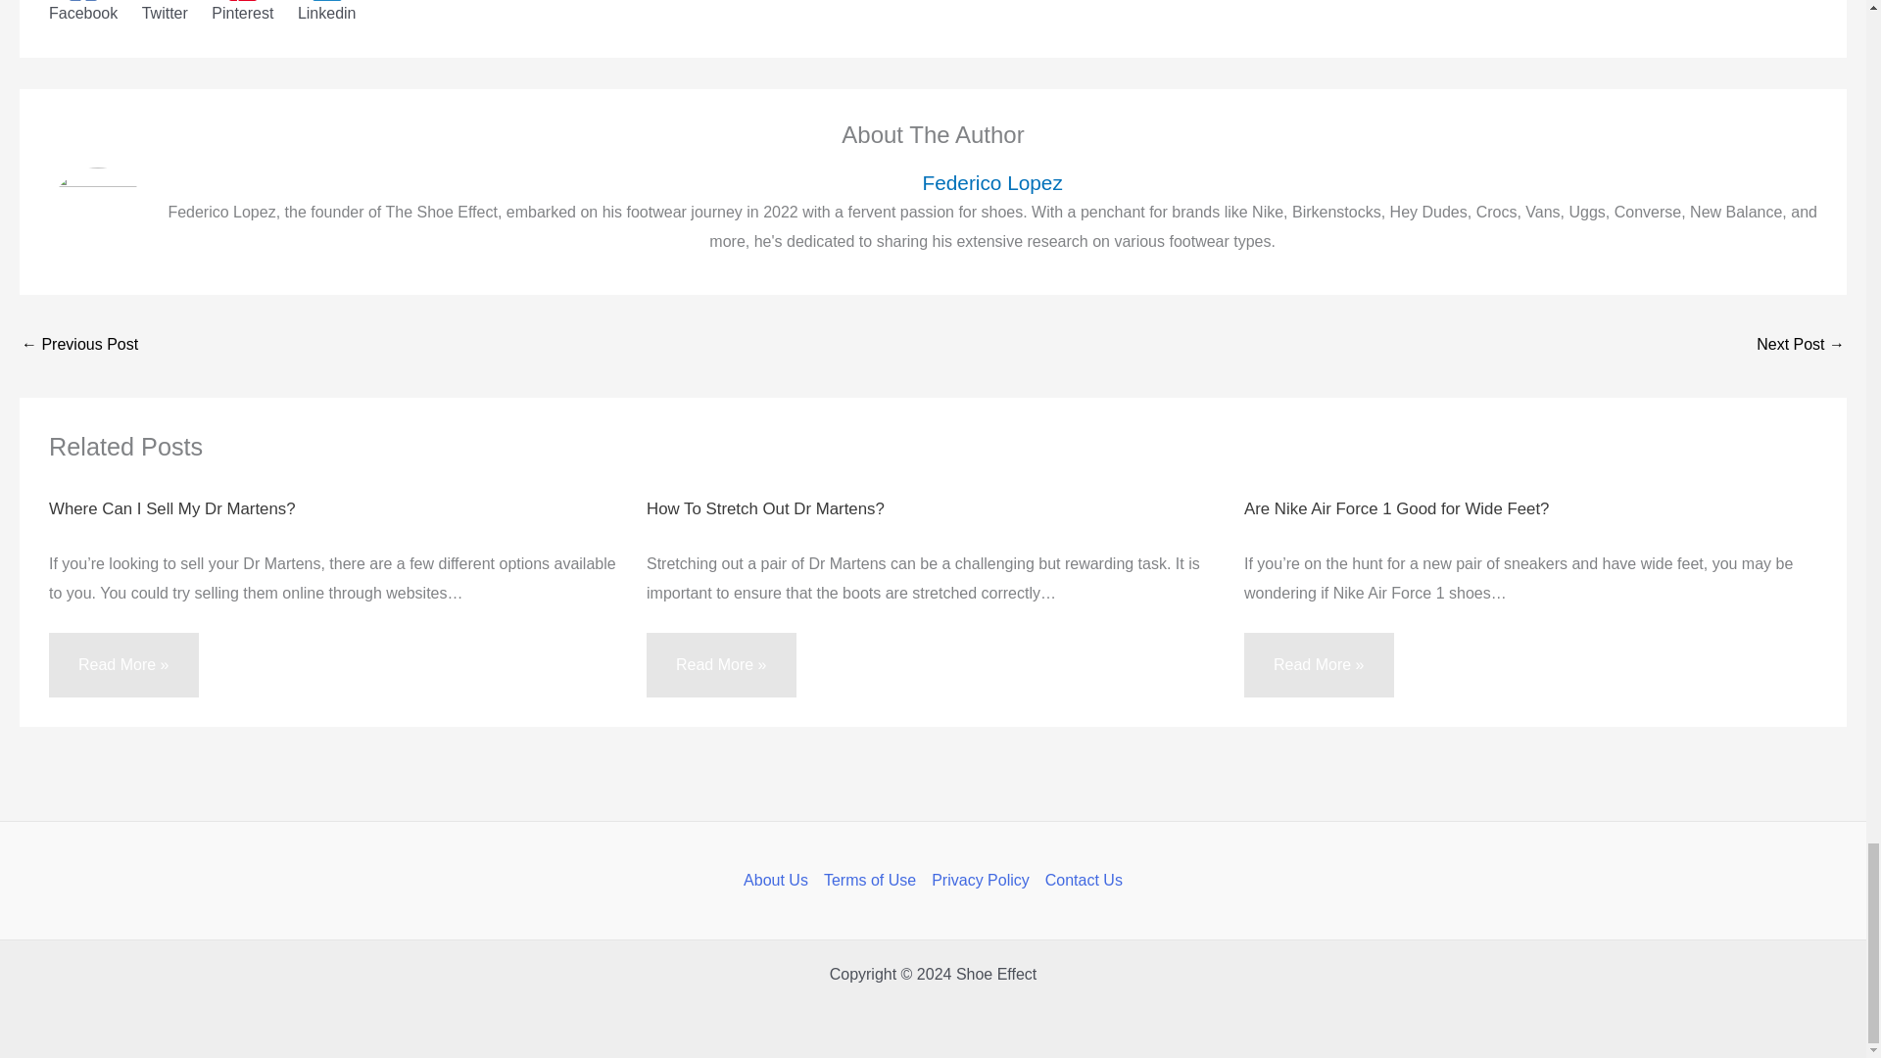 This screenshot has width=1881, height=1058. Describe the element at coordinates (980, 880) in the screenshot. I see `Privacy Policy` at that location.